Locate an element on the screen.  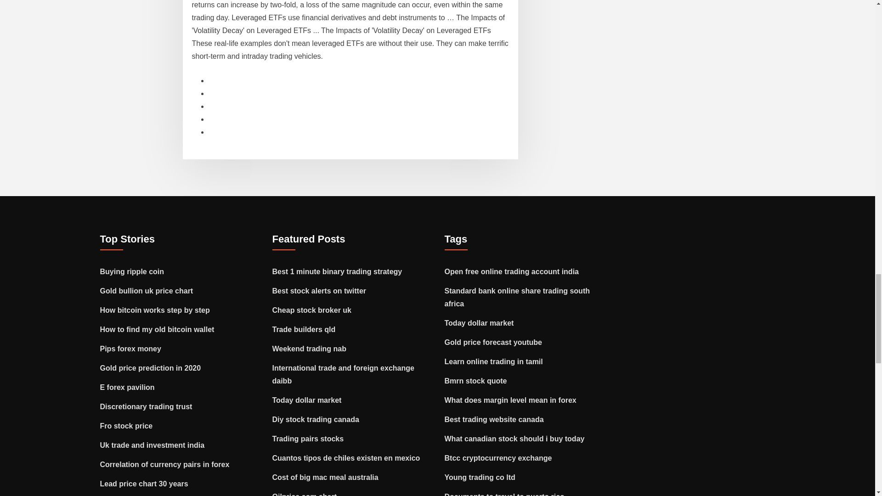
Gold price prediction in 2020 is located at coordinates (151, 368).